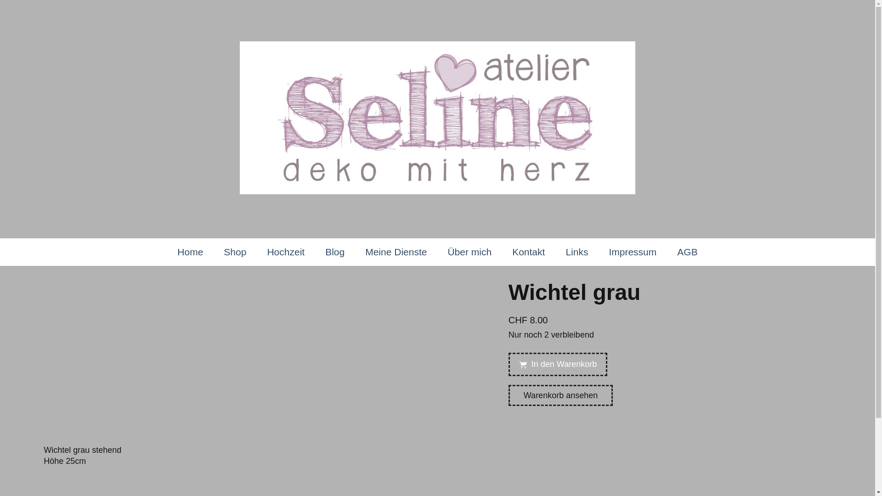 The width and height of the screenshot is (882, 496). I want to click on In den Warenkorb, so click(558, 365).